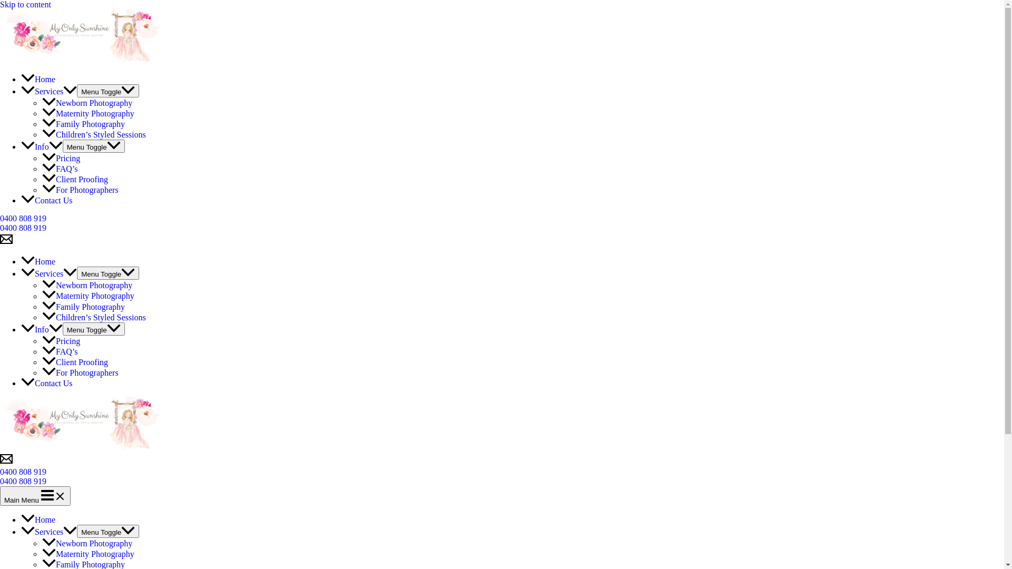 Image resolution: width=1012 pixels, height=569 pixels. Describe the element at coordinates (49, 532) in the screenshot. I see `Services` at that location.